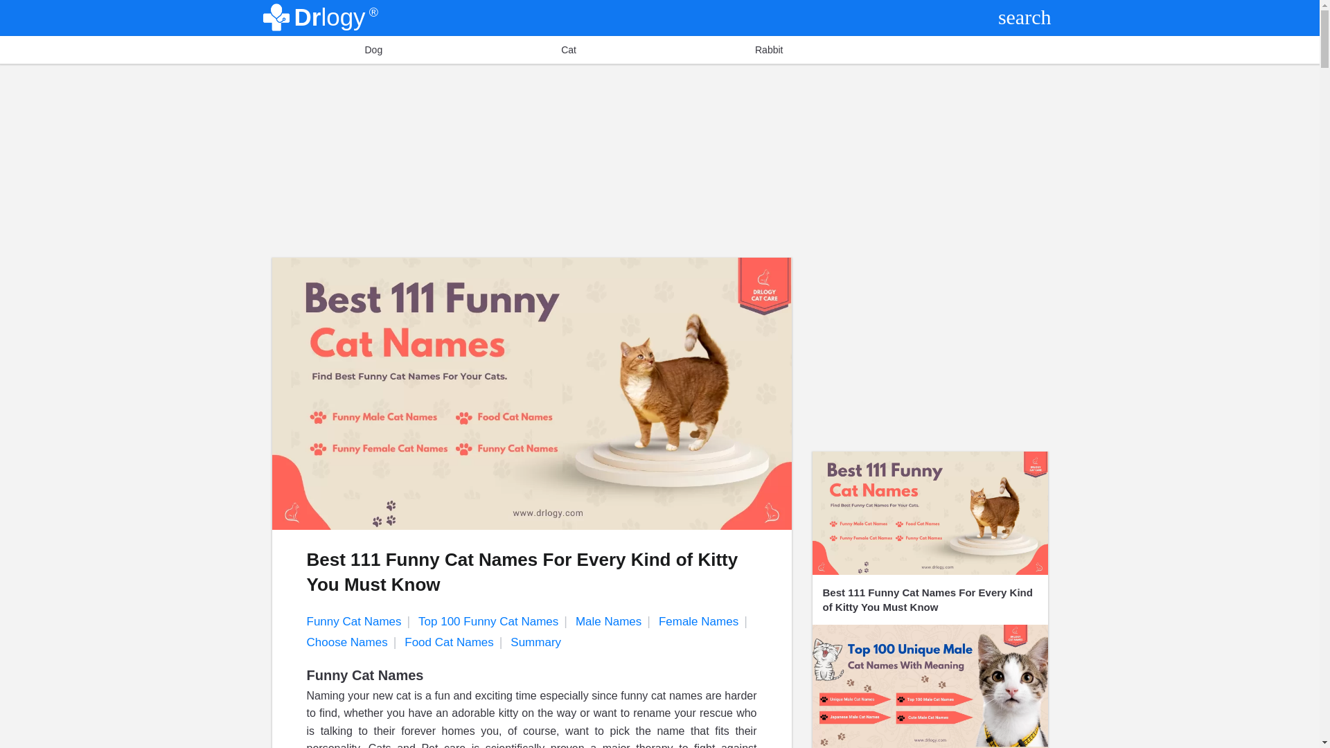 This screenshot has width=1330, height=748. I want to click on Choose Names, so click(353, 643).